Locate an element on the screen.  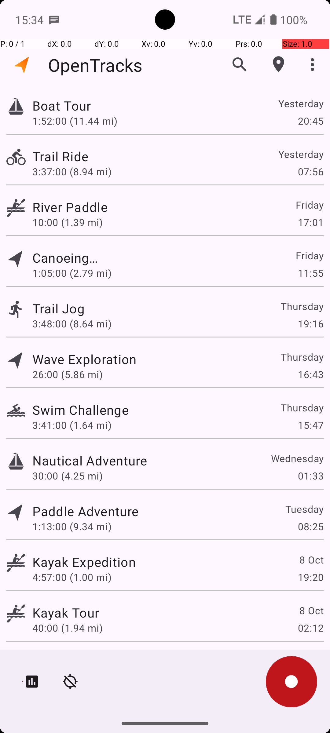
Kayak Expedition is located at coordinates (84, 562).